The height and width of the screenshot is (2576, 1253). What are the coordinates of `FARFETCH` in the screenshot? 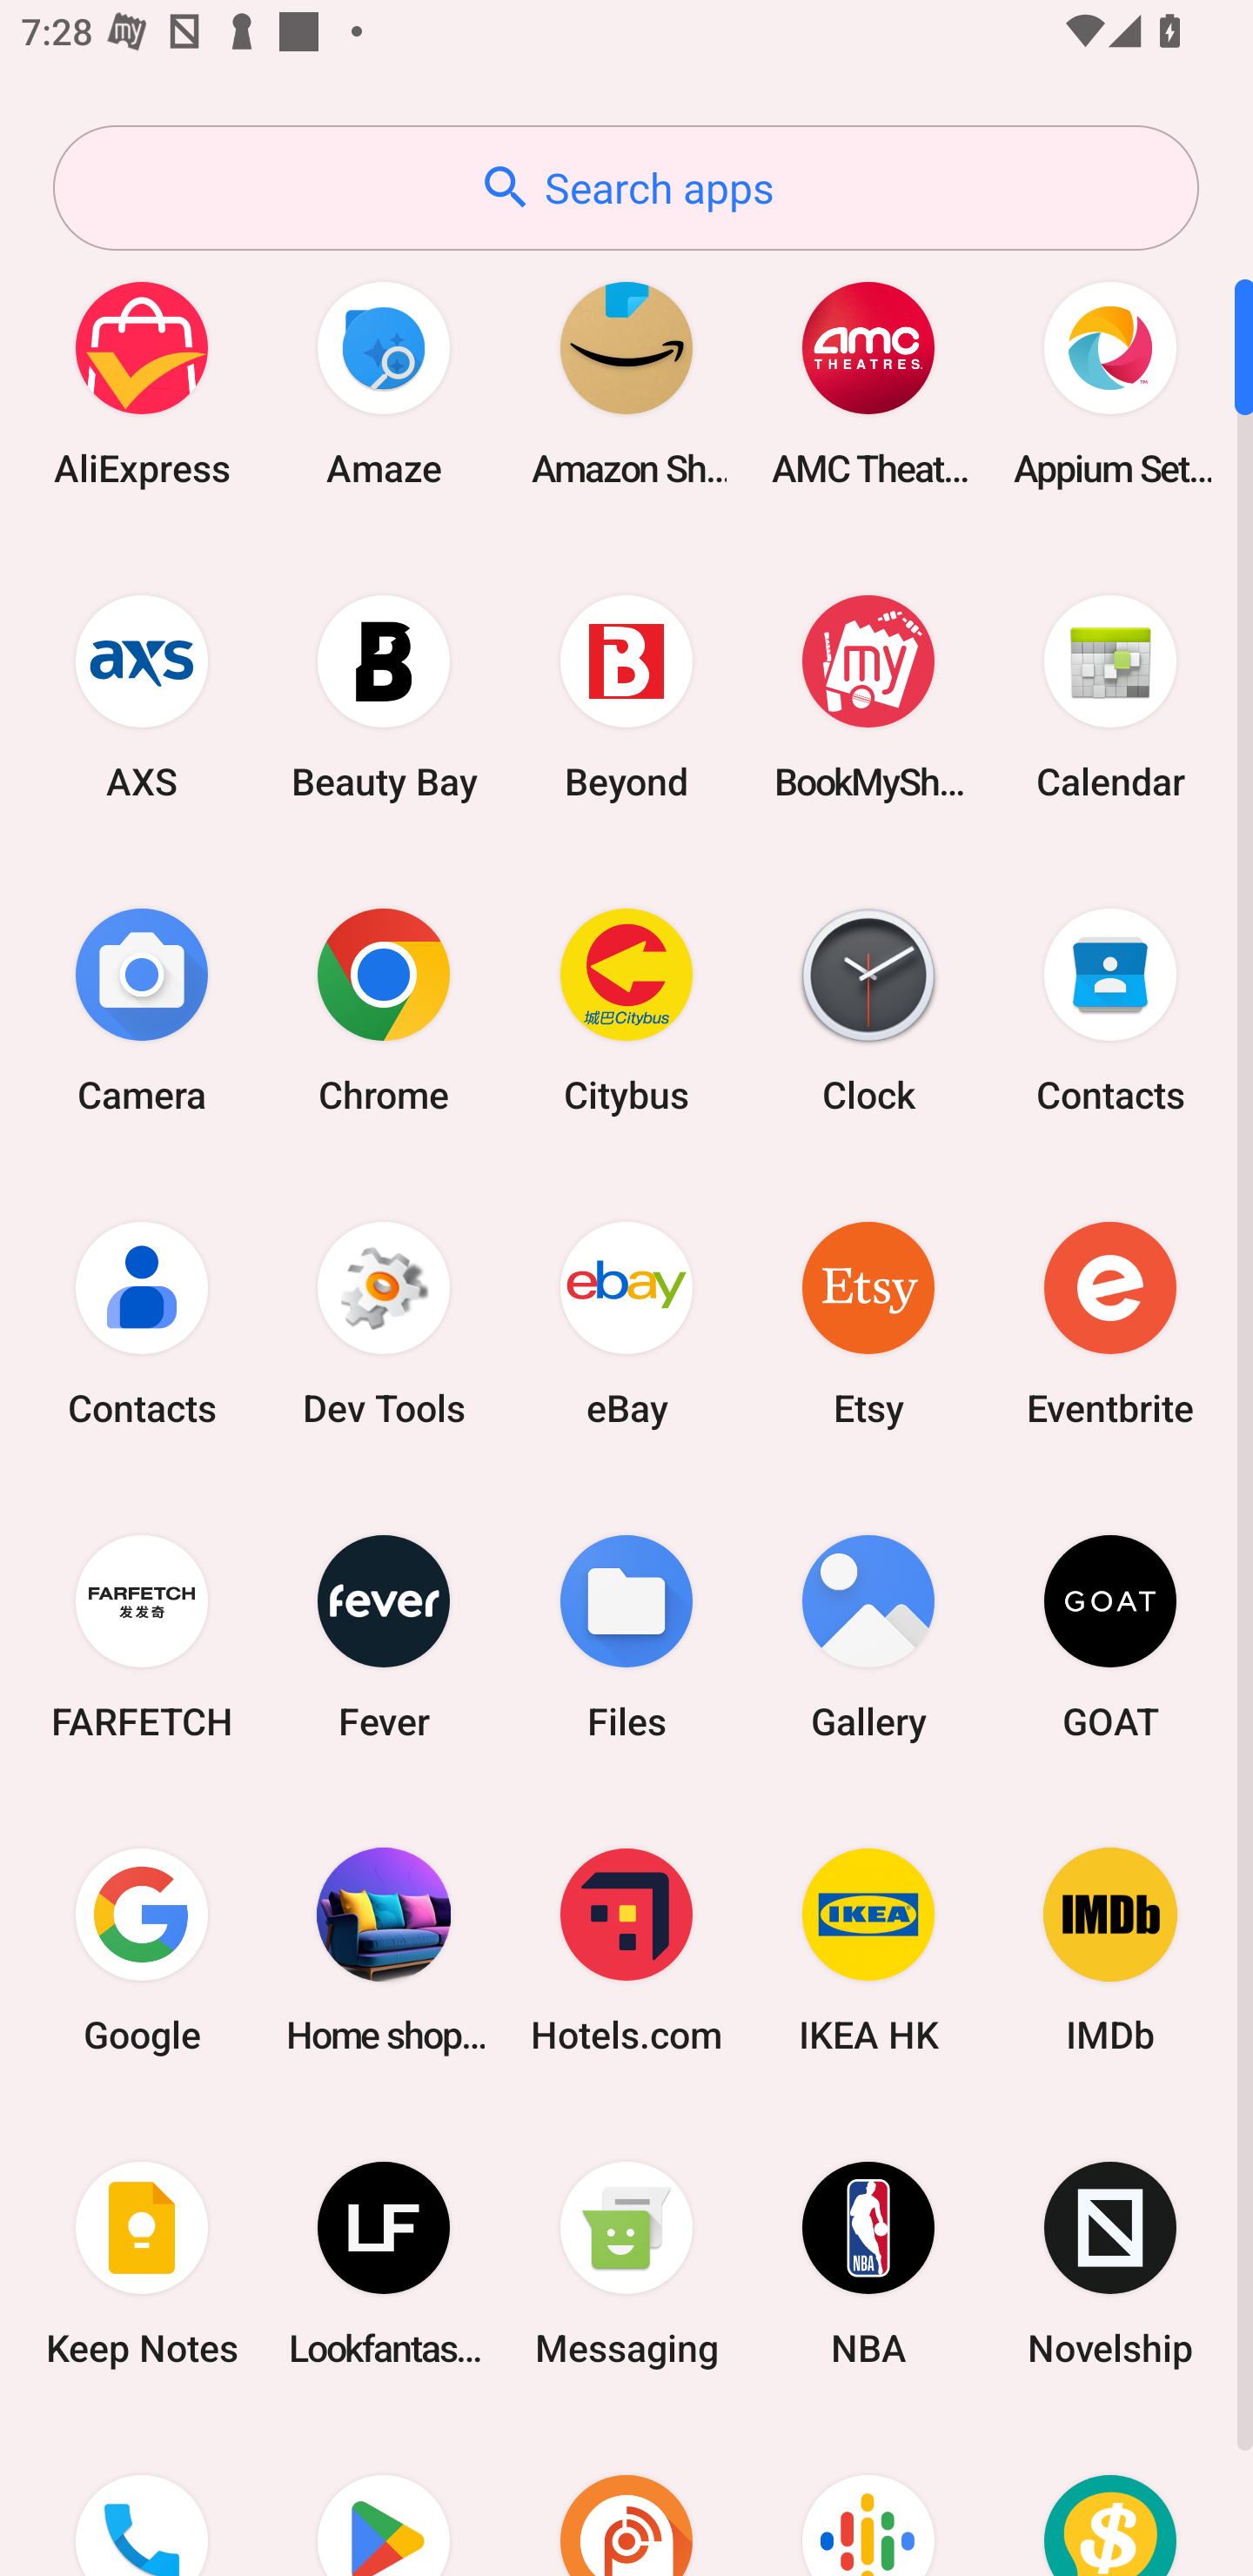 It's located at (142, 1636).